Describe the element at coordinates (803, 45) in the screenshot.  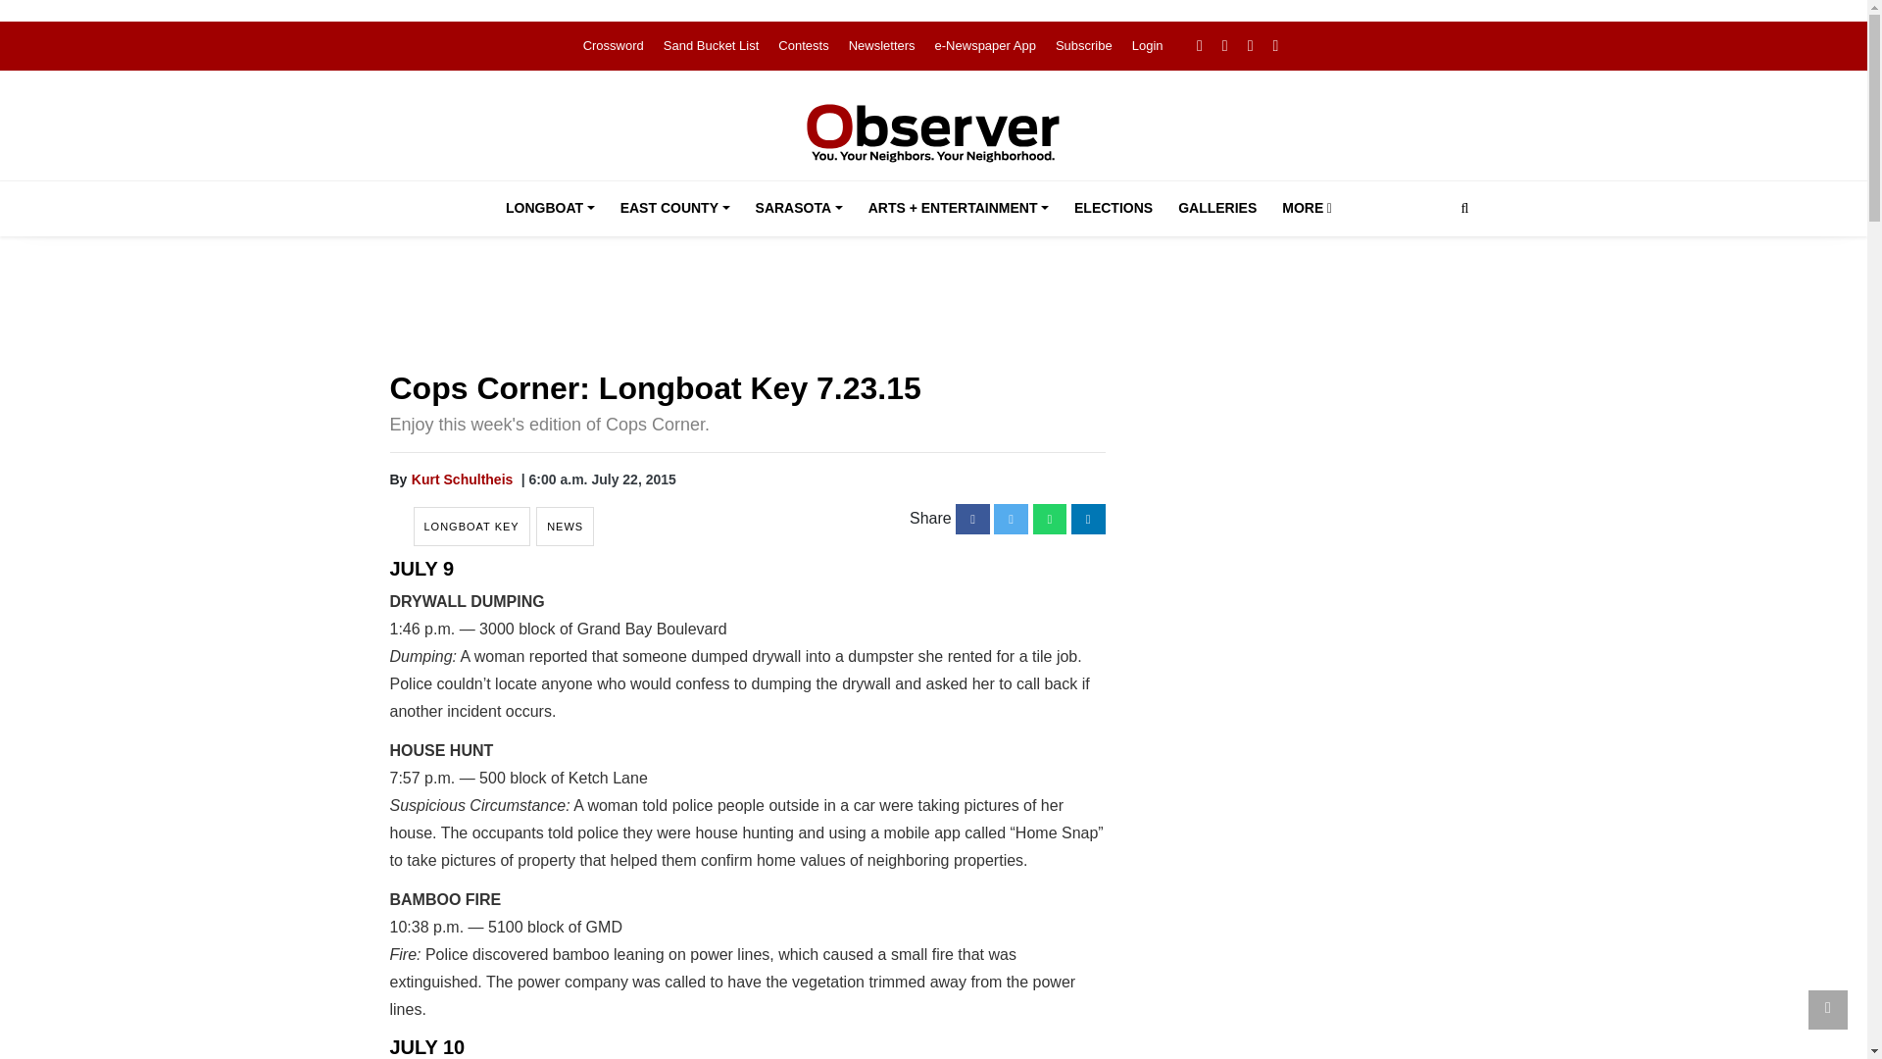
I see `Contests` at that location.